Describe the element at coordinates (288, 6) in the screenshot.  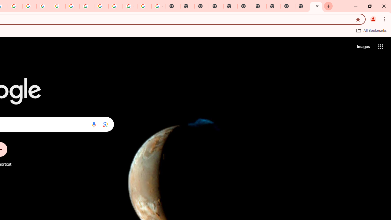
I see `New Tab` at that location.